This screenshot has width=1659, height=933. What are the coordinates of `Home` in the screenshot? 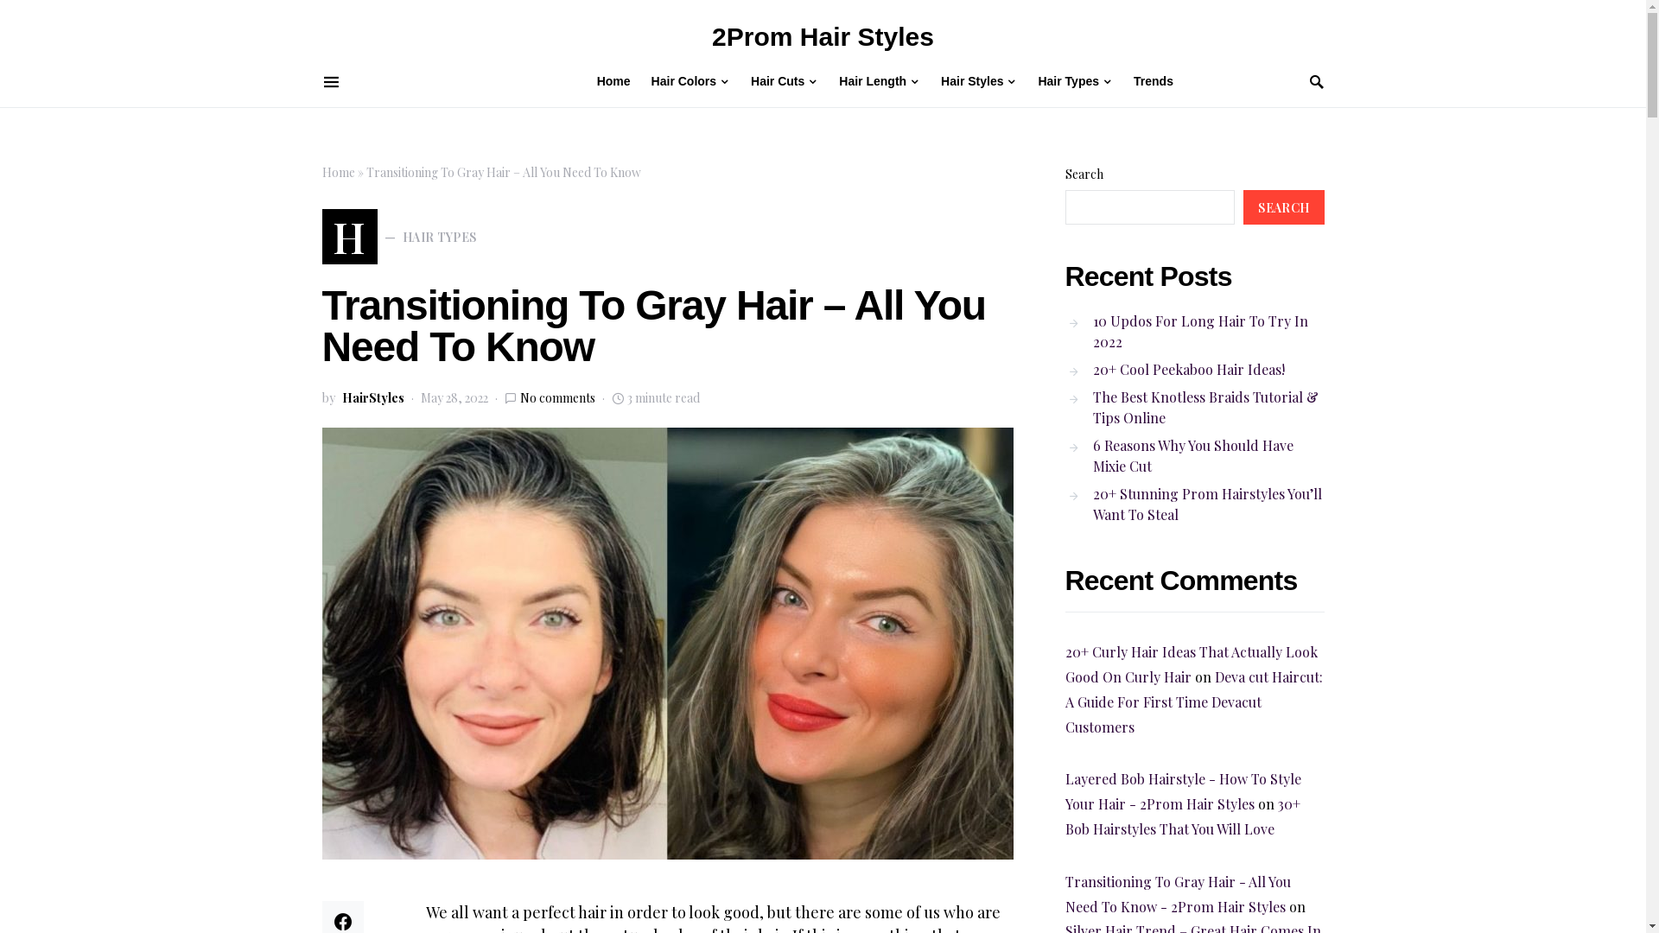 It's located at (338, 173).